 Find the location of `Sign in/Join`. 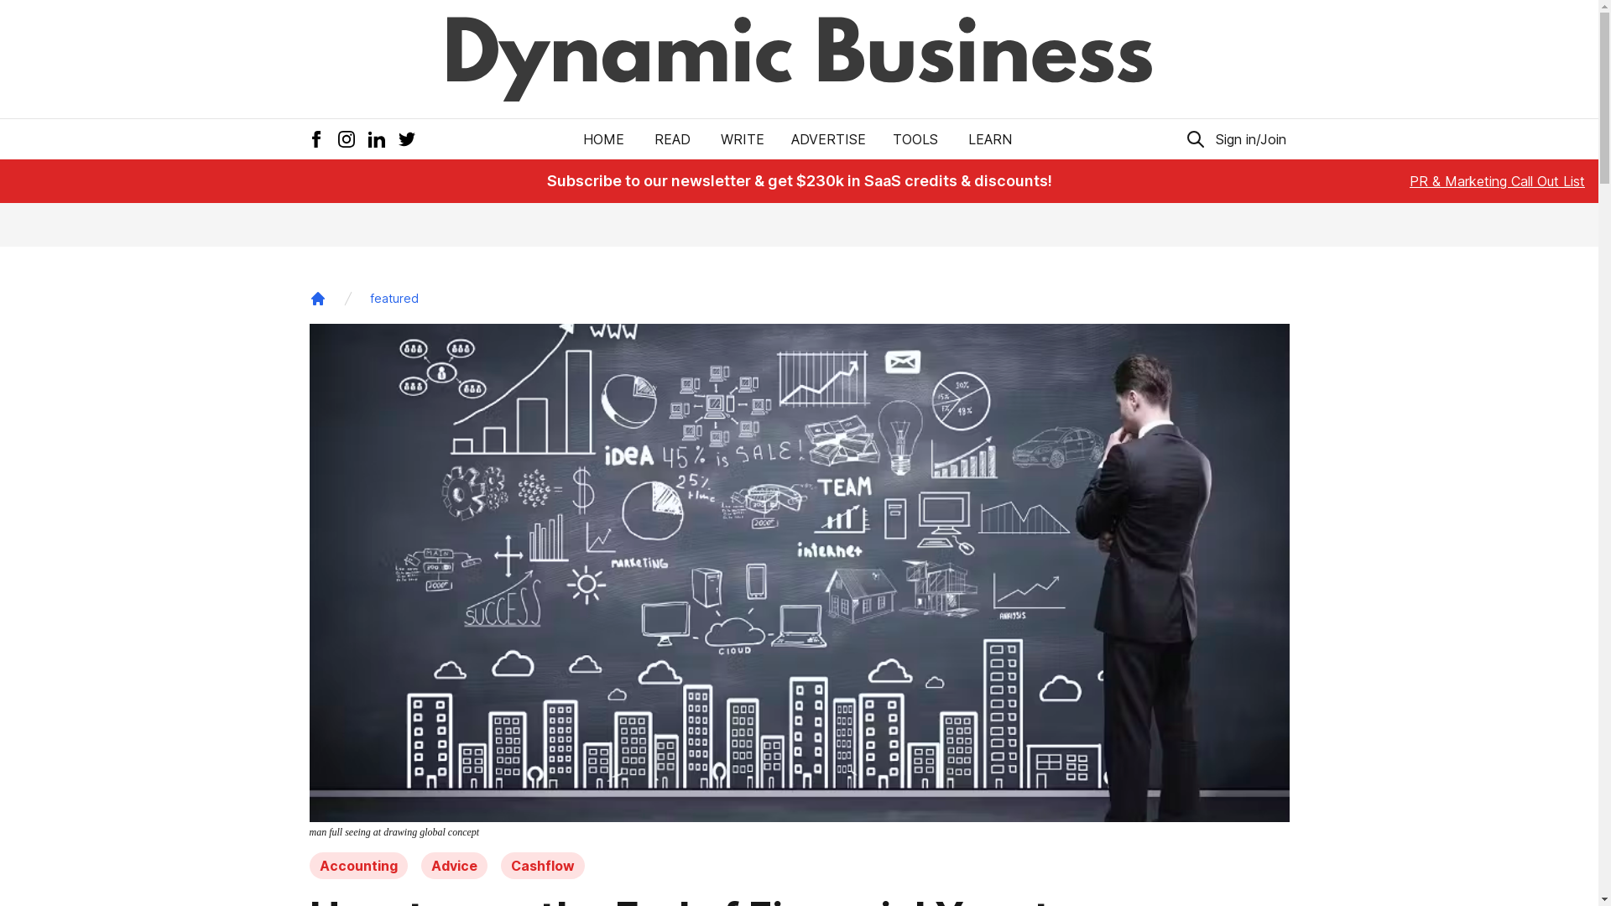

Sign in/Join is located at coordinates (1250, 139).